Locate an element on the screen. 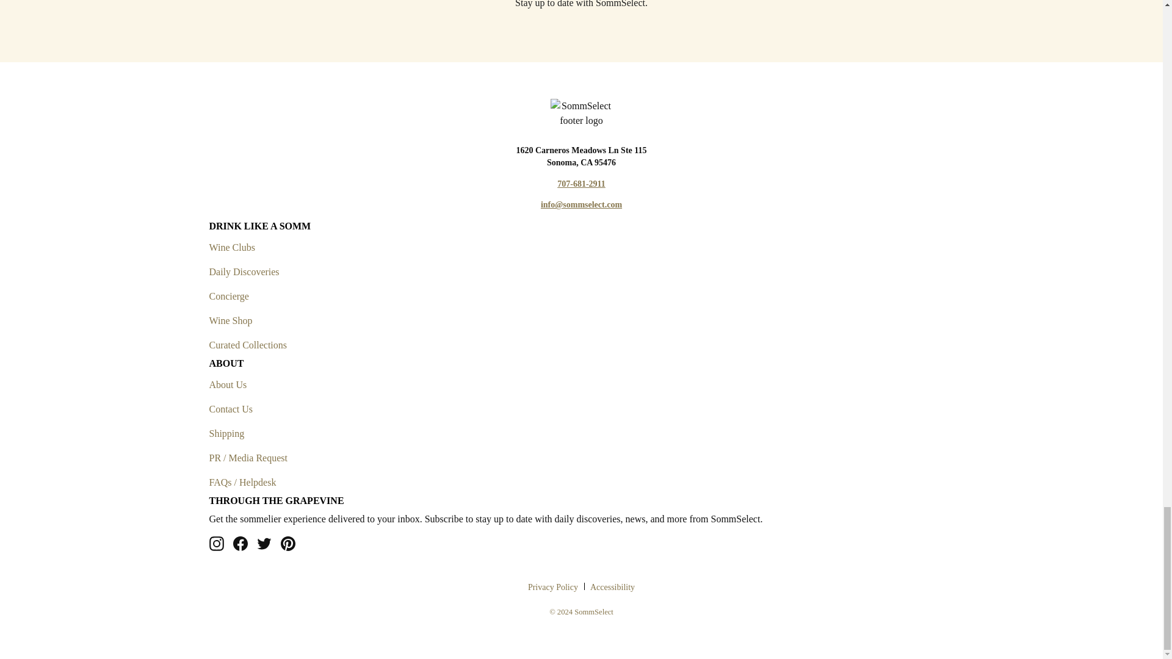 This screenshot has width=1172, height=659. SommSelect on Facebook is located at coordinates (241, 543).